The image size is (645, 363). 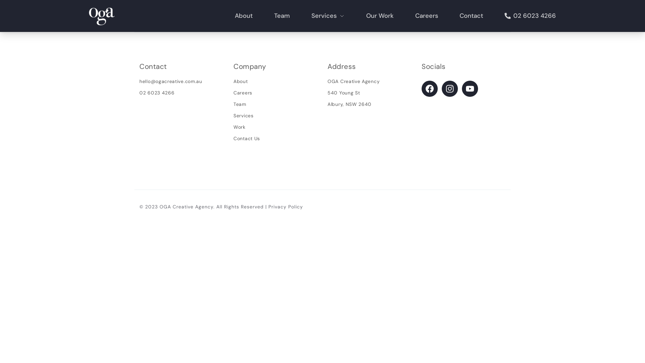 I want to click on About, so click(x=241, y=81).